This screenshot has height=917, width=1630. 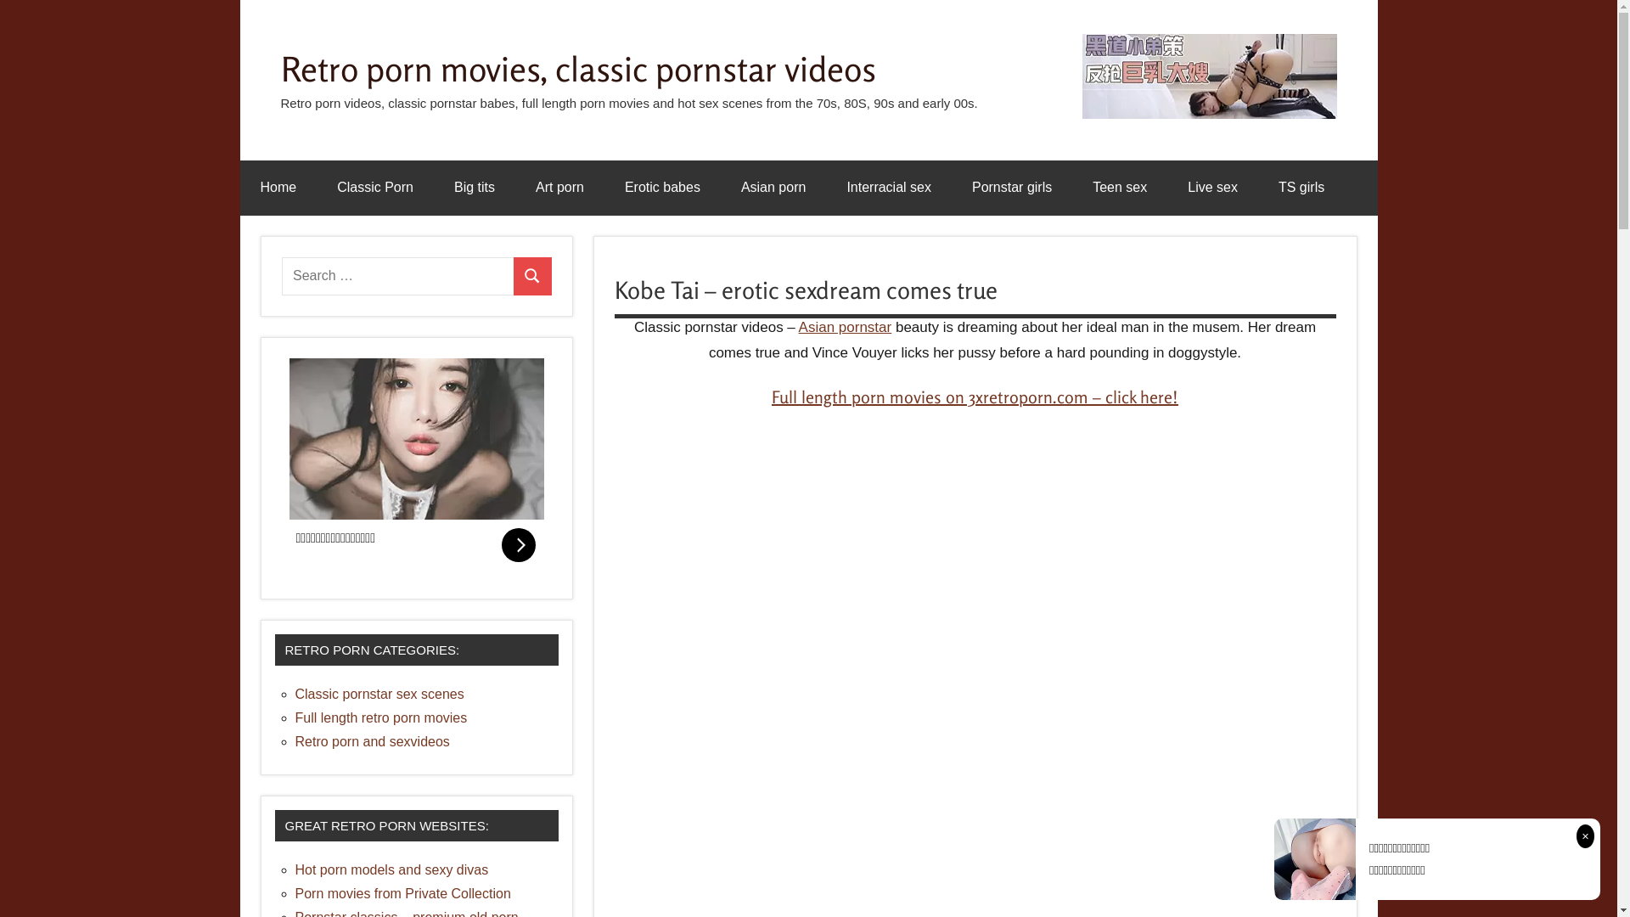 I want to click on Home, so click(x=278, y=188).